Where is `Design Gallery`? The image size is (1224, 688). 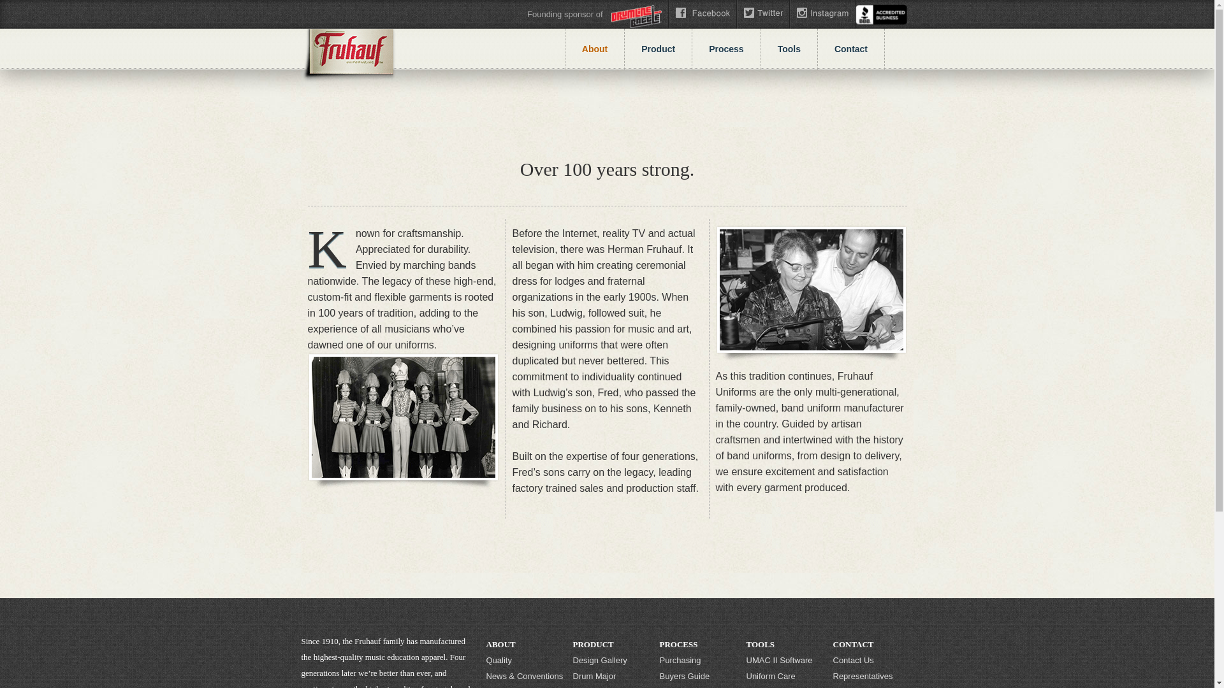
Design Gallery is located at coordinates (612, 660).